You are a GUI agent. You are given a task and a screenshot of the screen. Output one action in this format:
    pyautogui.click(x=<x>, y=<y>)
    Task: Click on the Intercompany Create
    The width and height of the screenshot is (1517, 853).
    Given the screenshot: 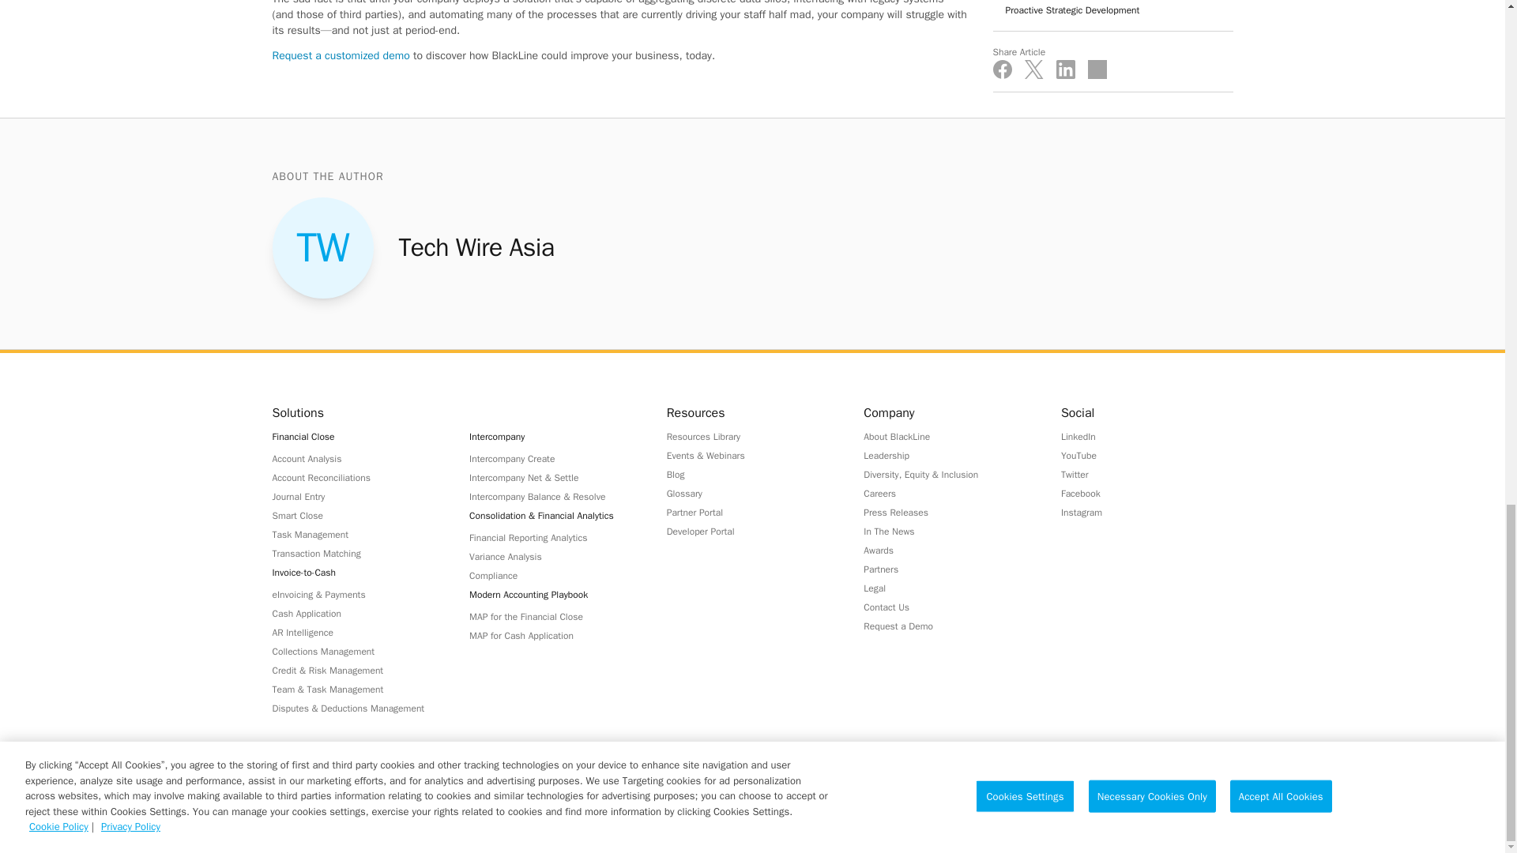 What is the action you would take?
    pyautogui.click(x=555, y=458)
    